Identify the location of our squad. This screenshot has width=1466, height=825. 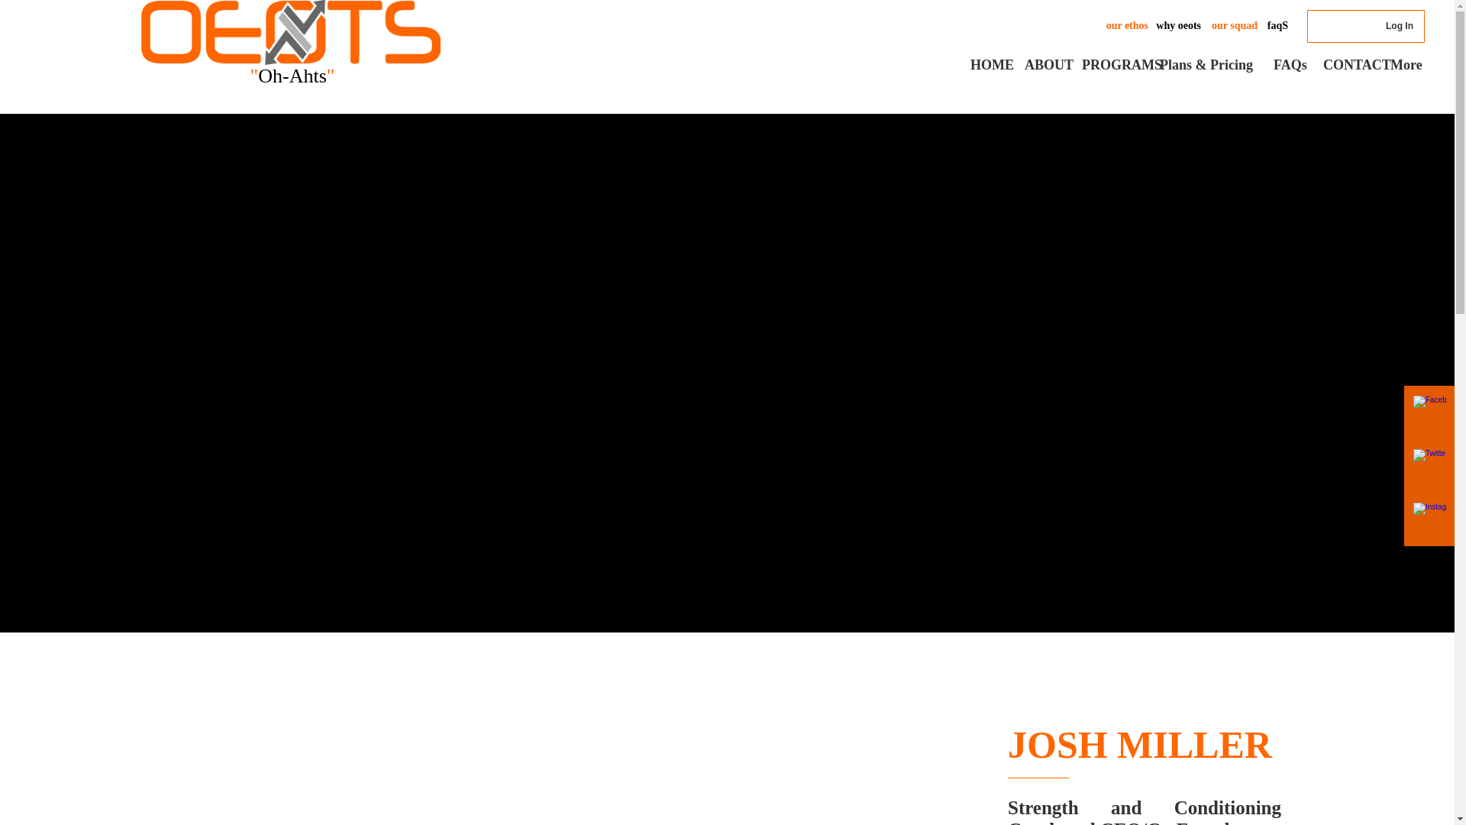
(1235, 25).